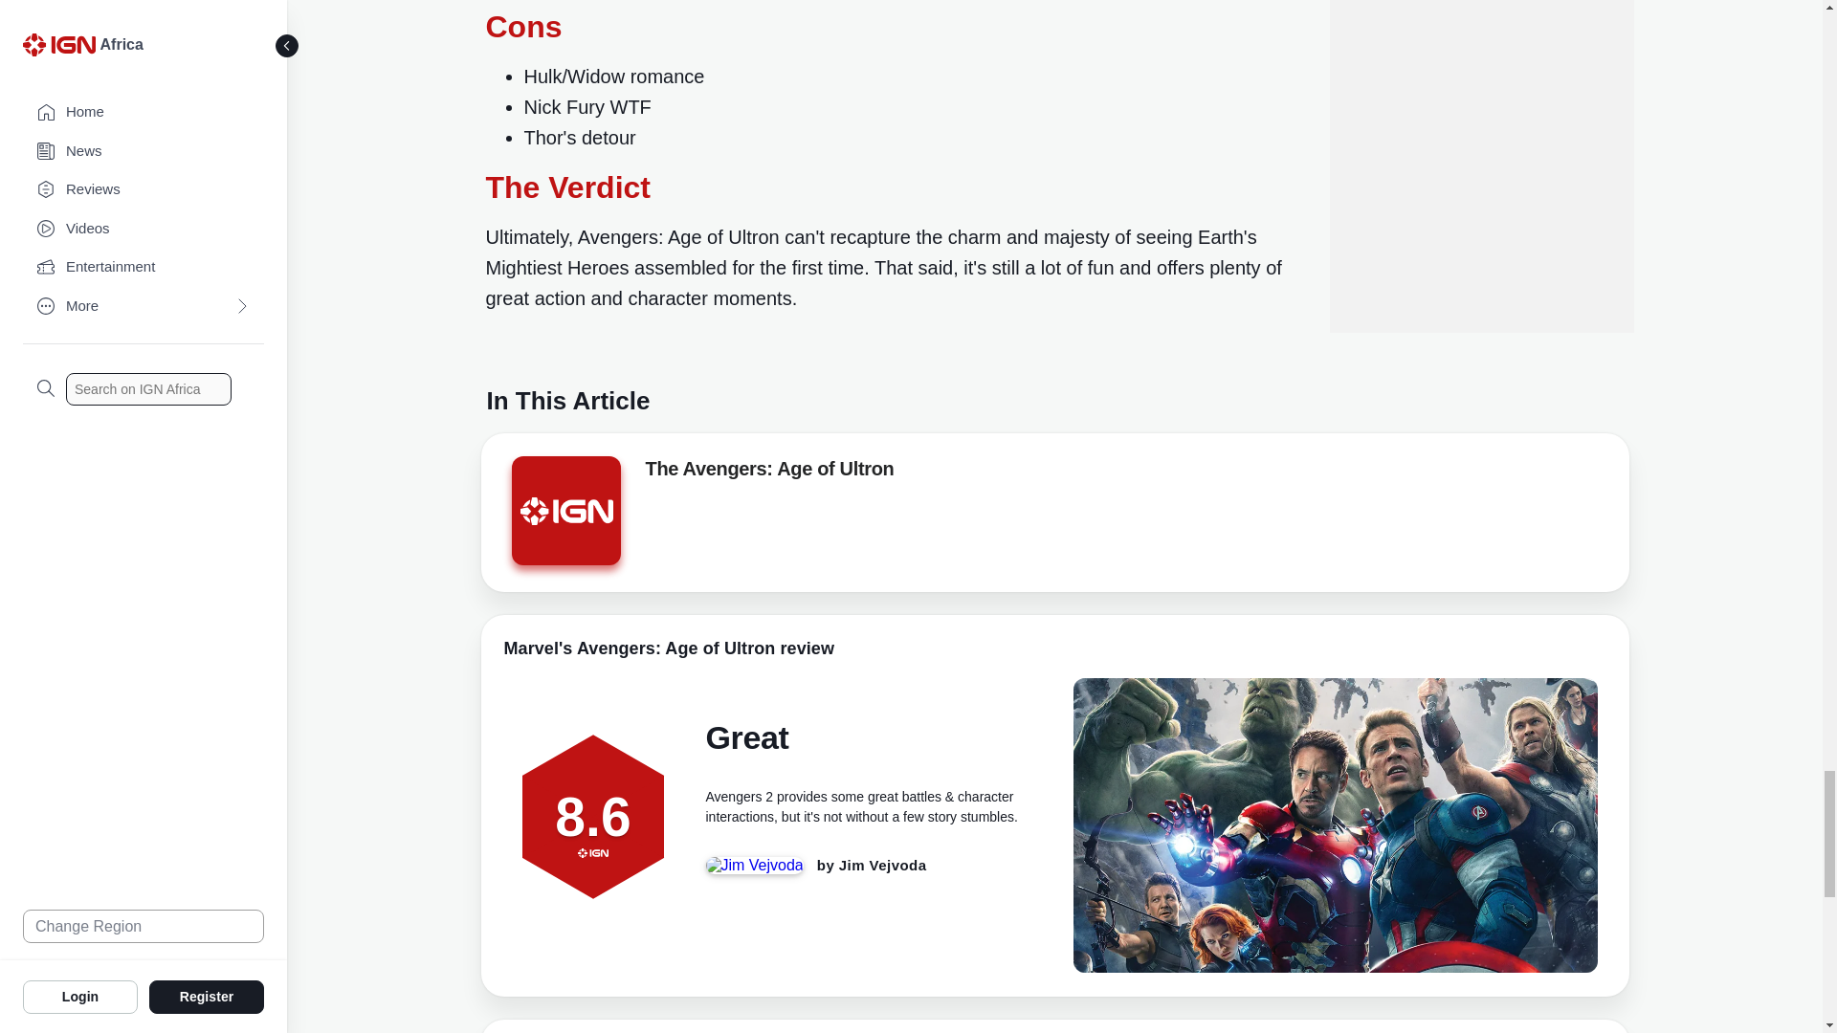 This screenshot has height=1033, width=1837. I want to click on The Avengers: Age of Ultron, so click(564, 516).